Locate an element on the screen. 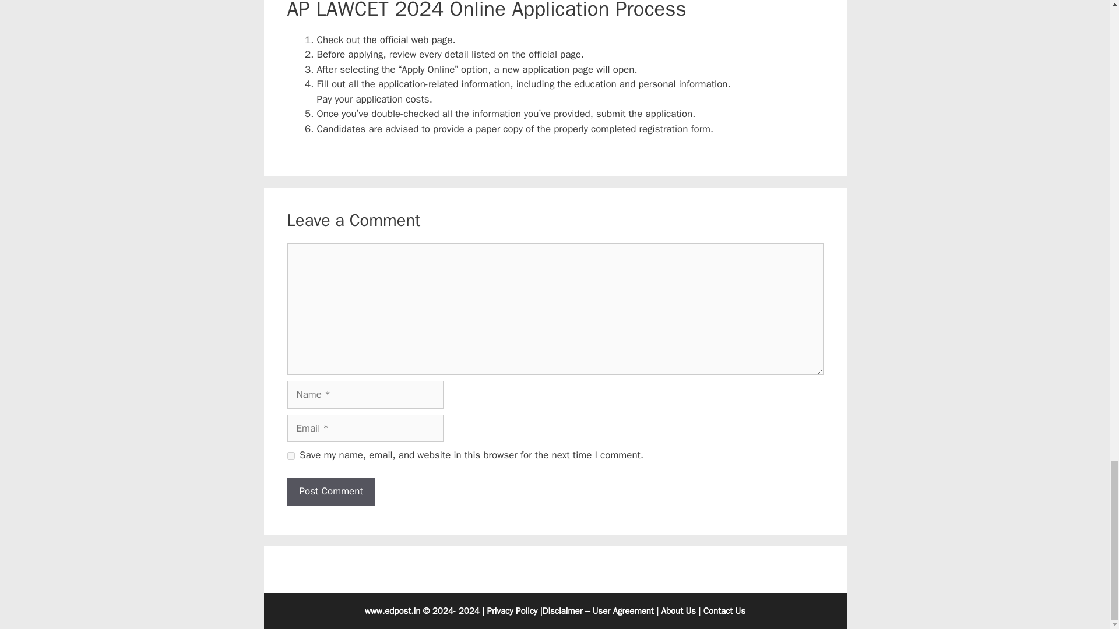 This screenshot has height=629, width=1119. yes is located at coordinates (290, 455).